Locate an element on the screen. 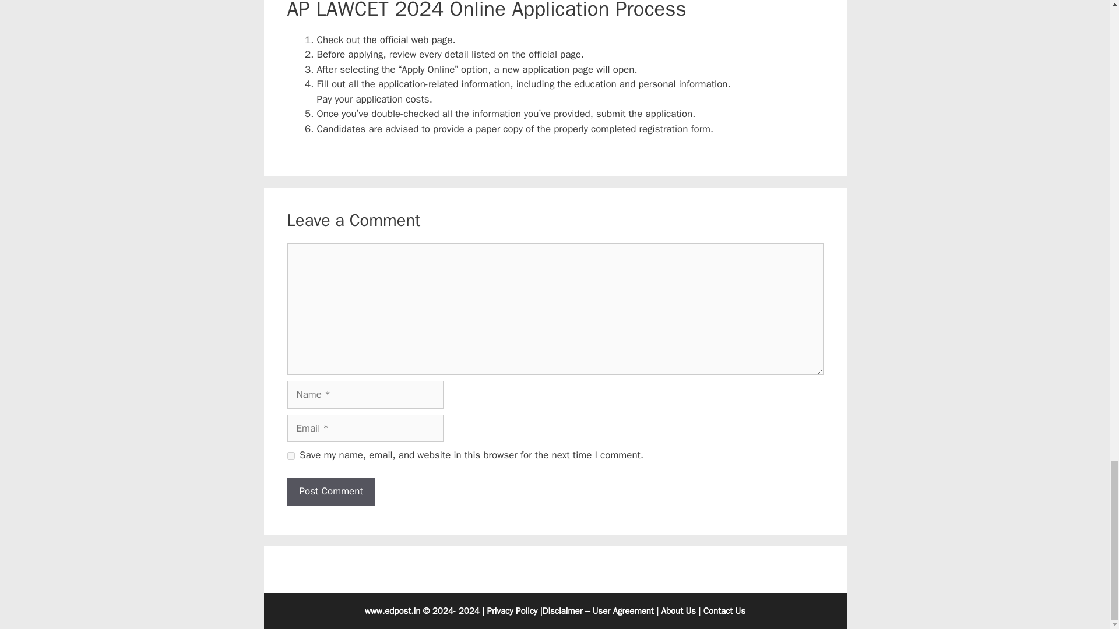 This screenshot has height=629, width=1119. yes is located at coordinates (290, 455).